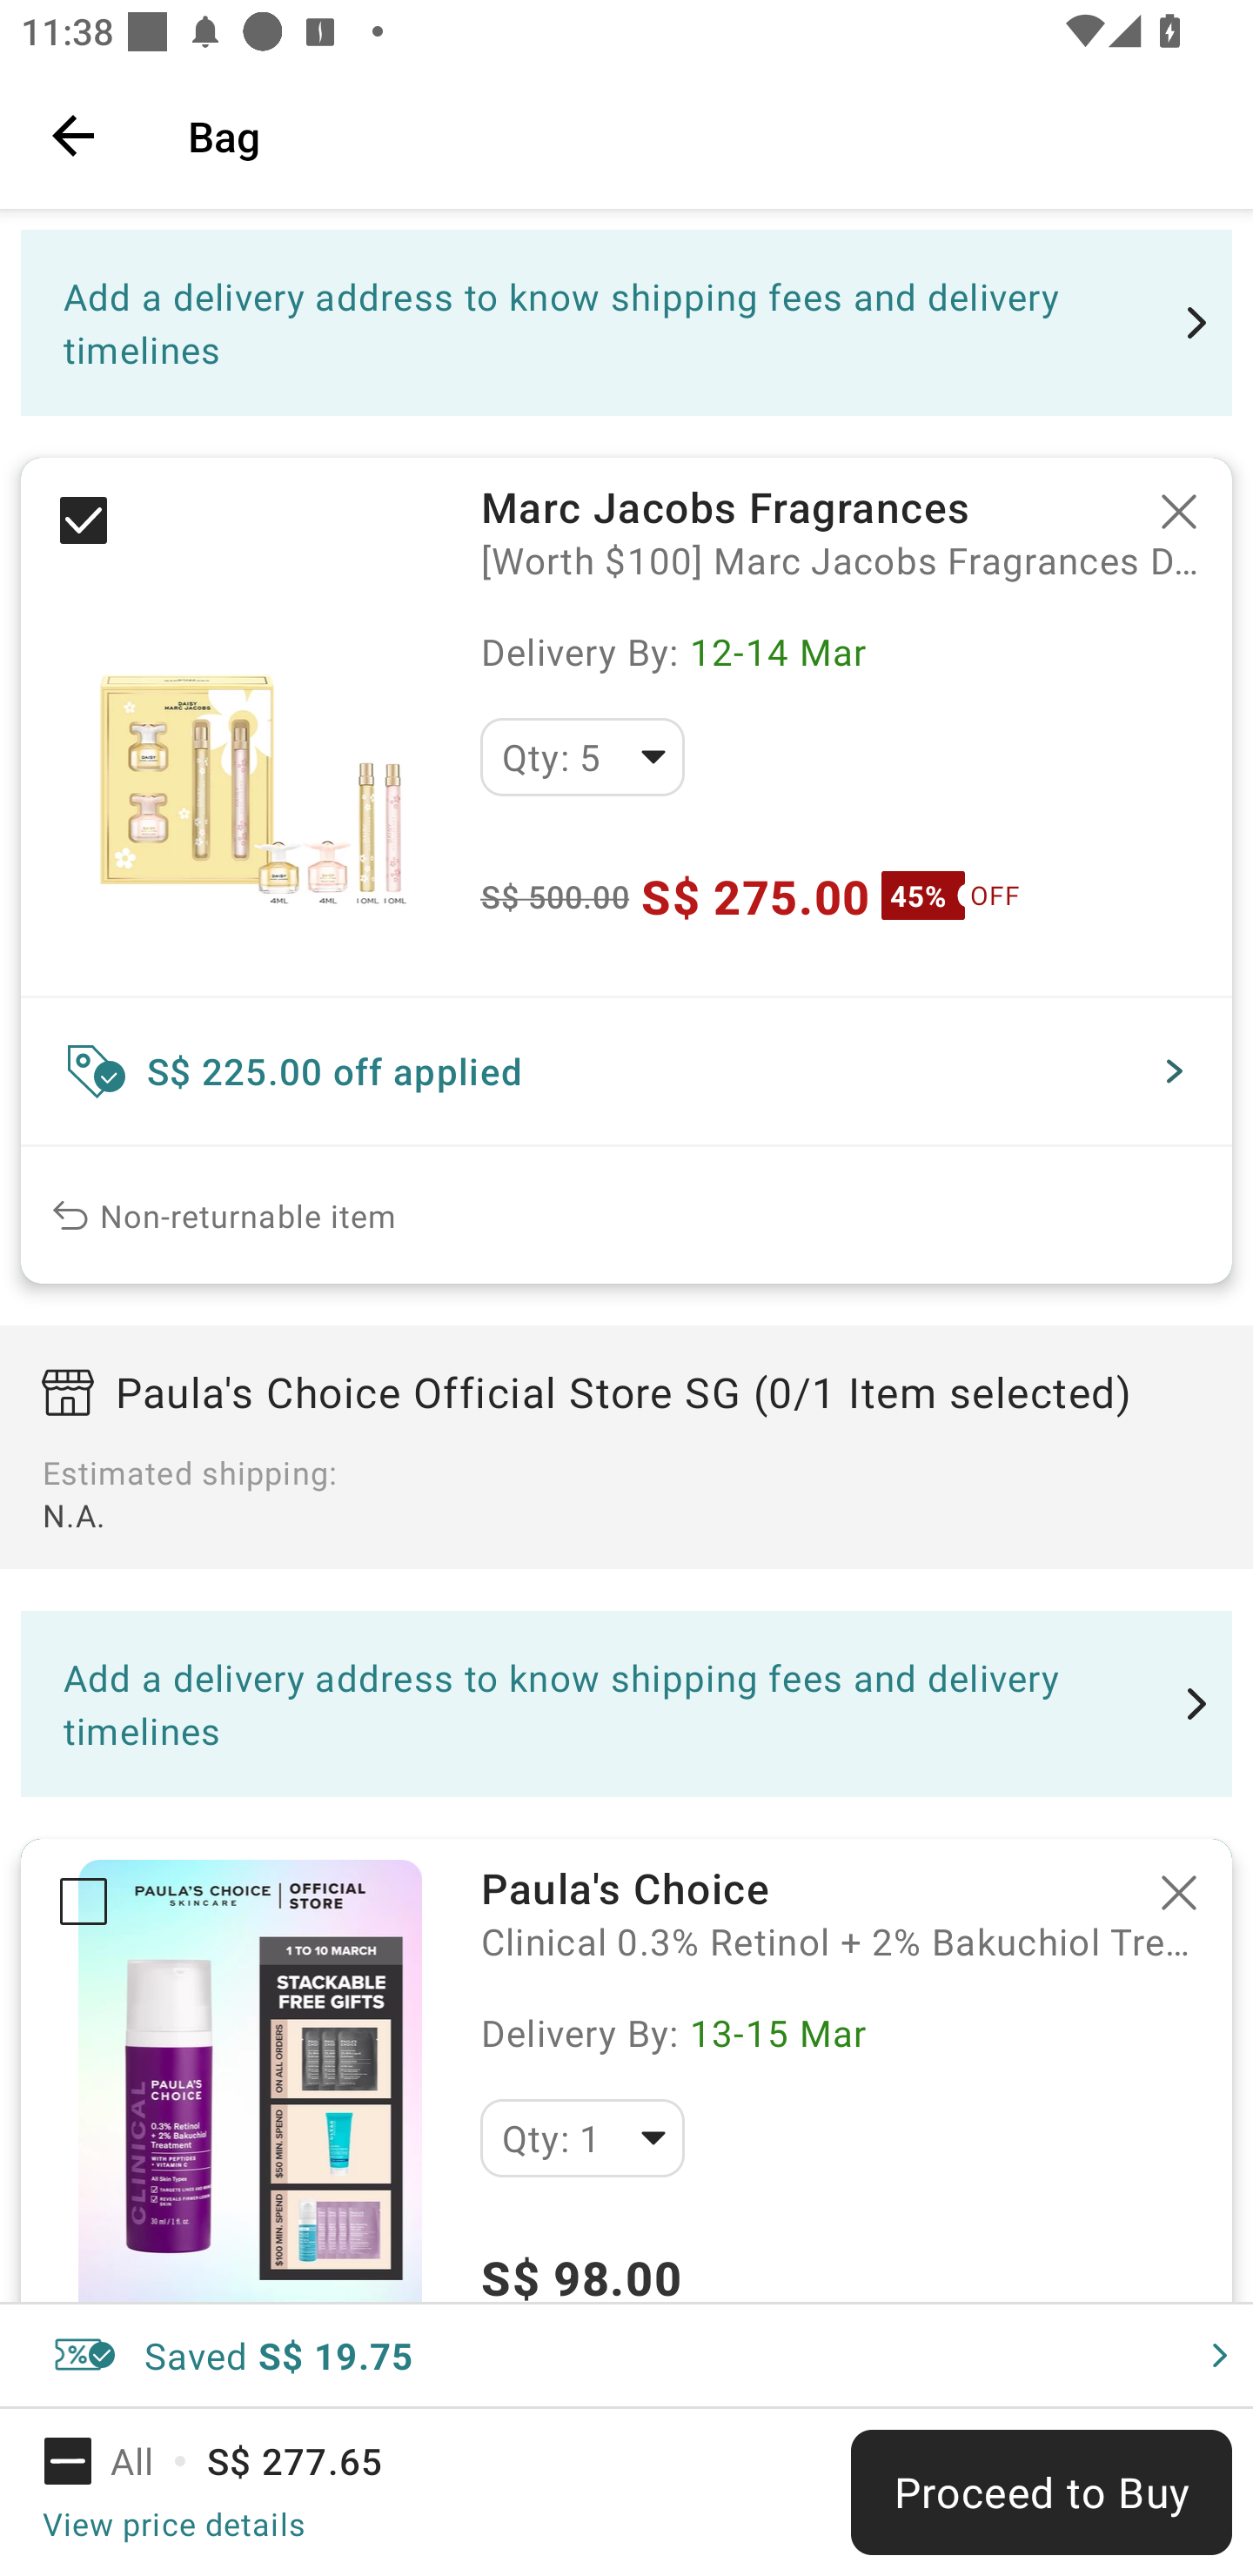 This screenshot has height=2576, width=1253. Describe the element at coordinates (626, 1071) in the screenshot. I see `S$ 225.00 off applied` at that location.